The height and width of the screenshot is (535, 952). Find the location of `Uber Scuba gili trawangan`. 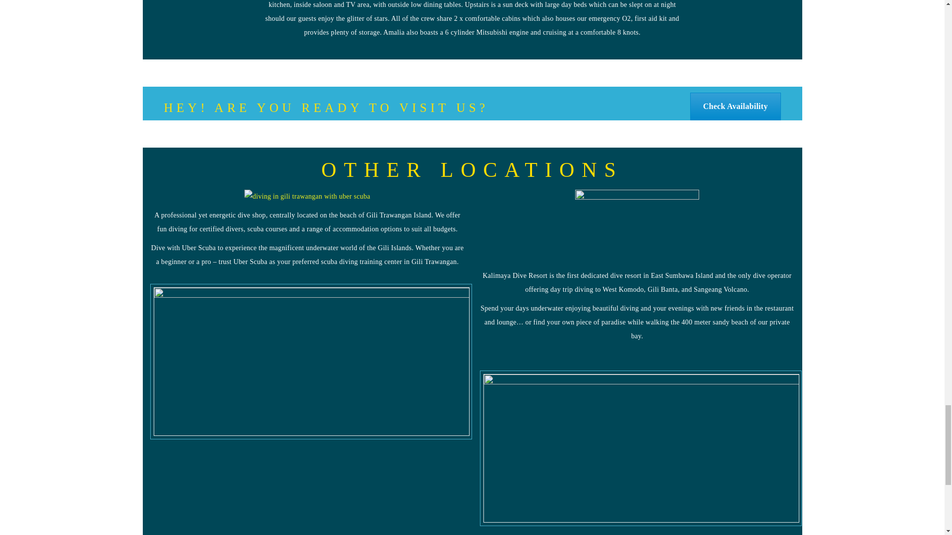

Uber Scuba gili trawangan is located at coordinates (307, 197).